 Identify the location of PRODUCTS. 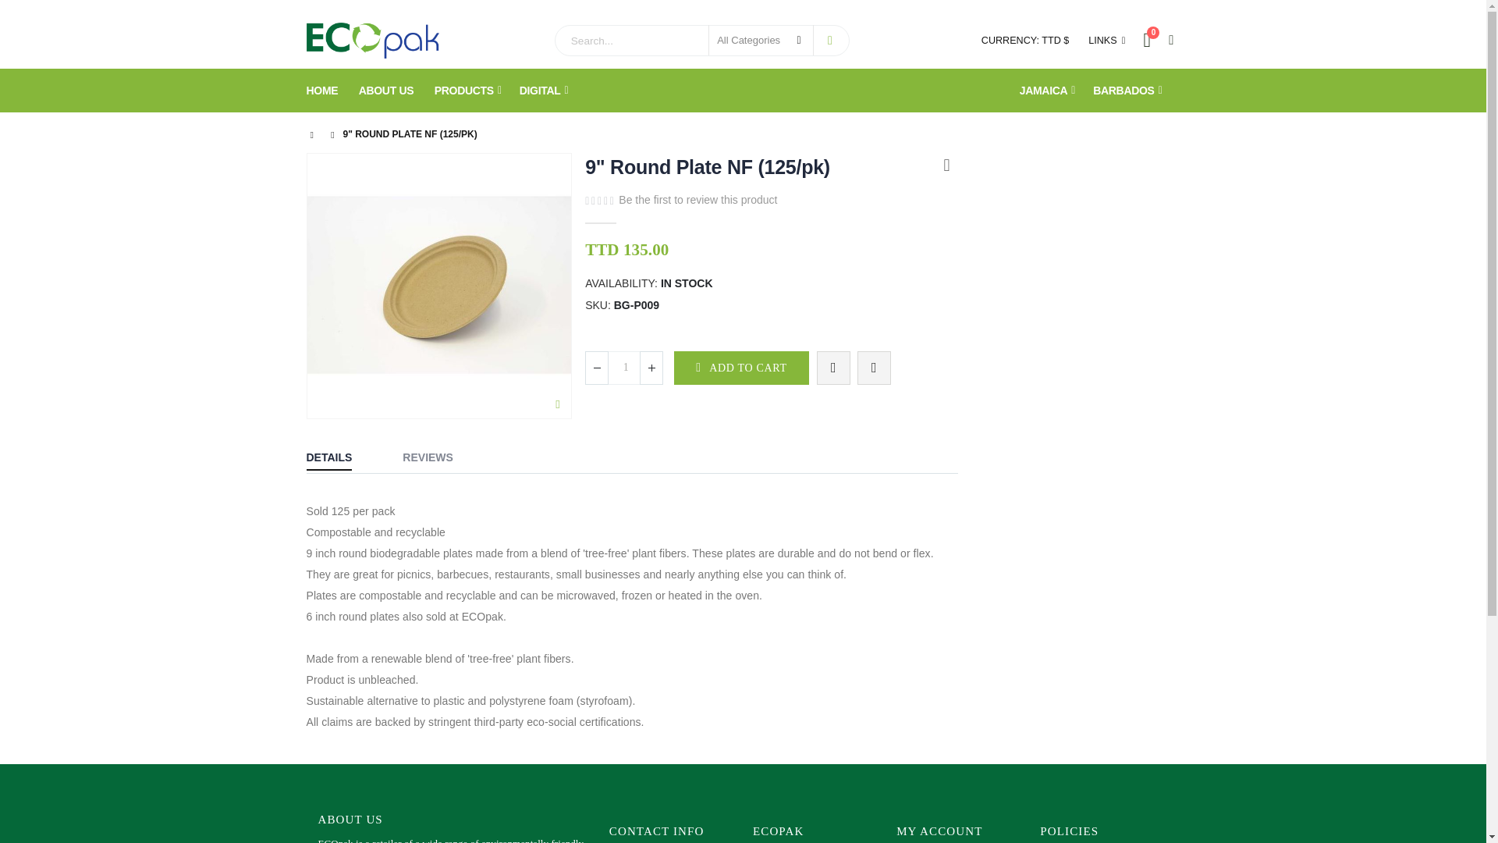
(468, 91).